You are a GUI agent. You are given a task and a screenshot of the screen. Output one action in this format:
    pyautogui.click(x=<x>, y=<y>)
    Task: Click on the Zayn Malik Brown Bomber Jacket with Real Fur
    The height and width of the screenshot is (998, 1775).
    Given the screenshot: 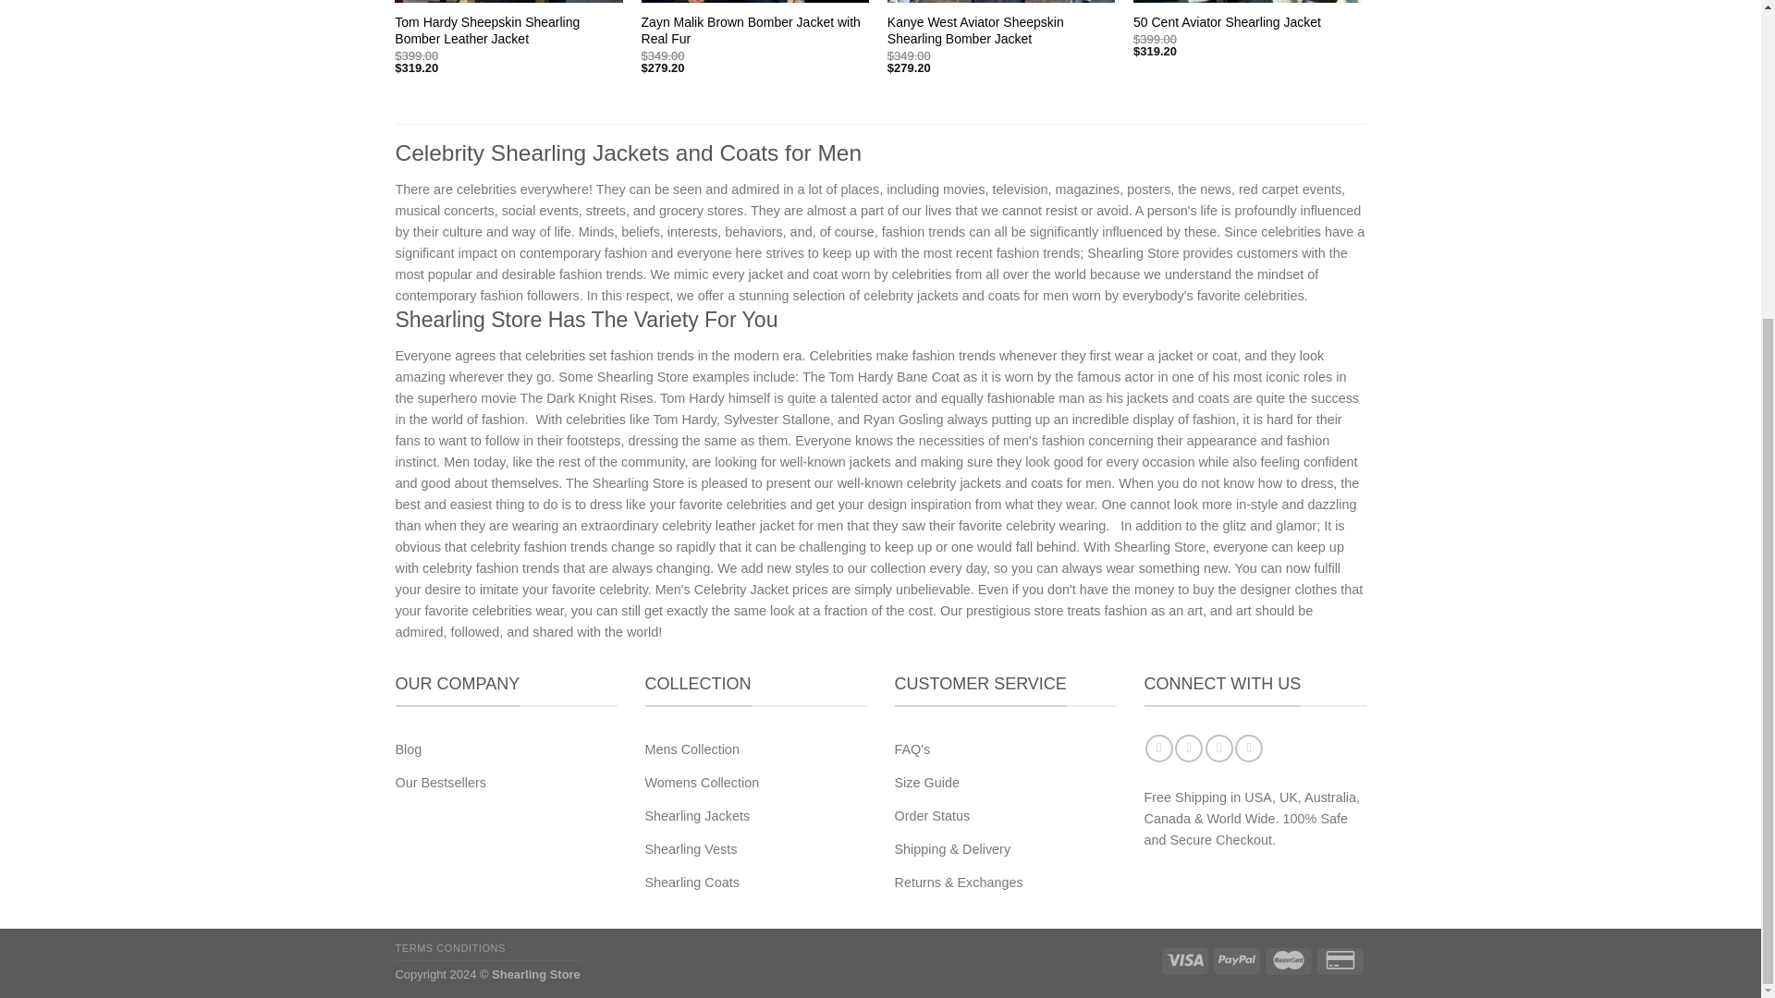 What is the action you would take?
    pyautogui.click(x=754, y=30)
    